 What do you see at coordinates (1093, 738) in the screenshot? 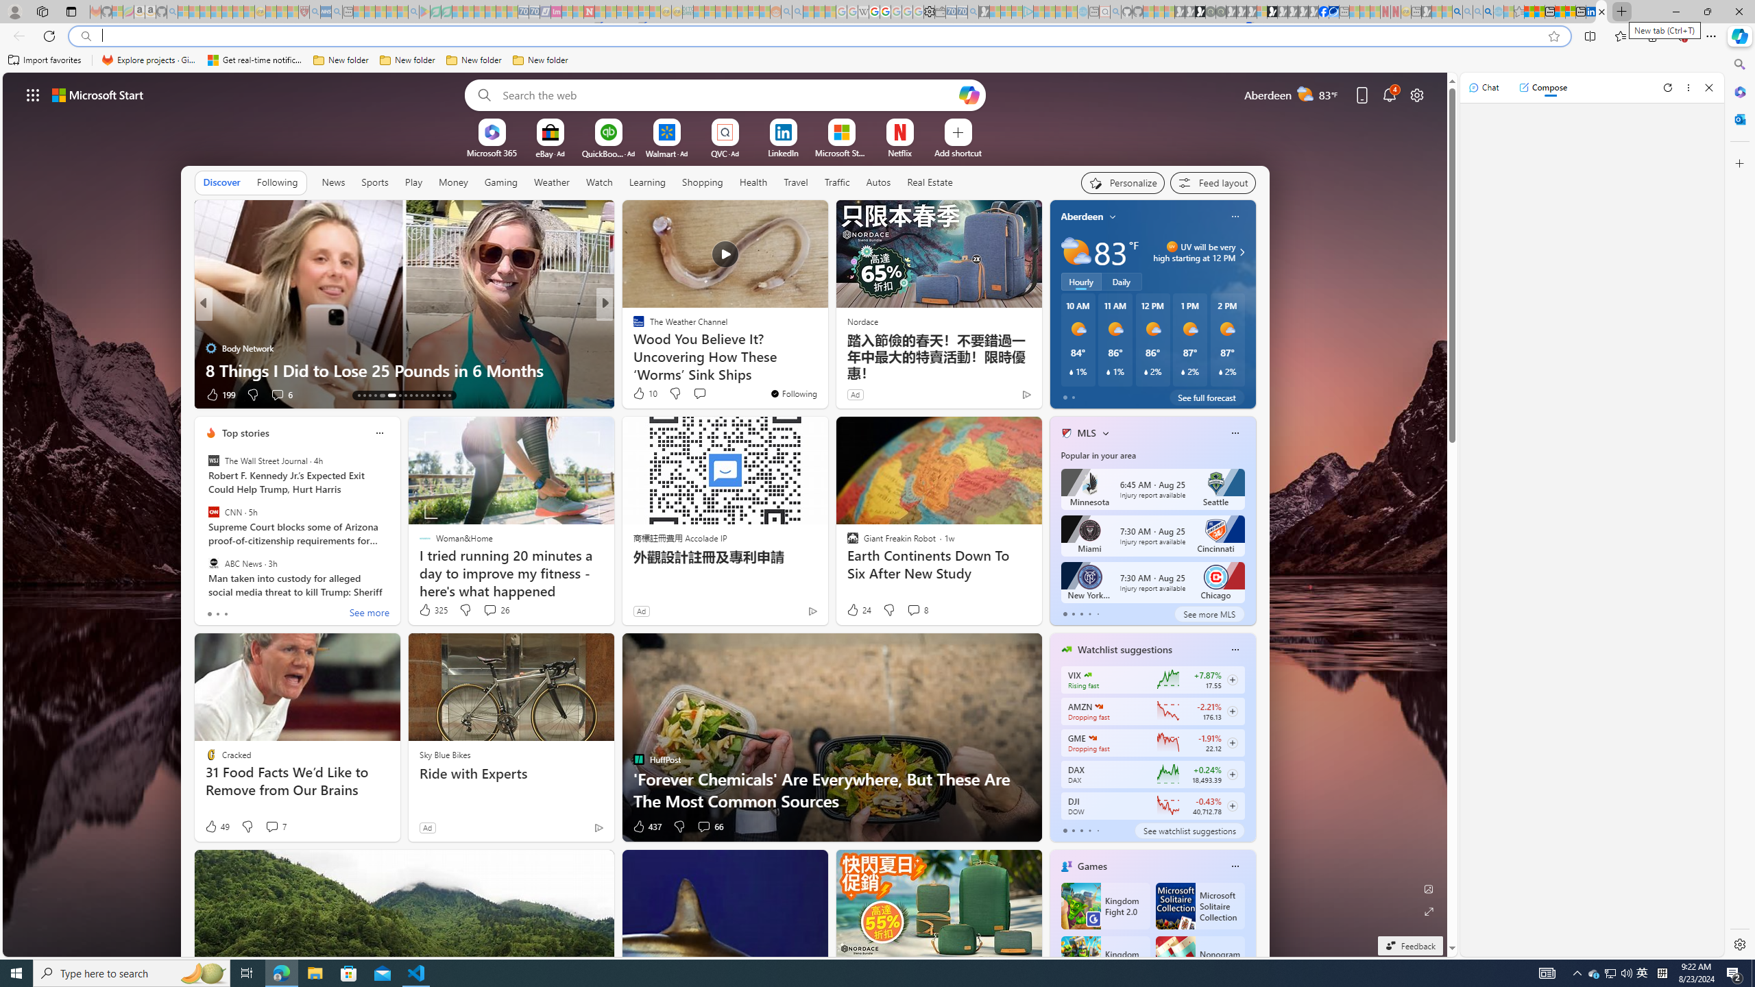
I see `GAMESTOP CORP.` at bounding box center [1093, 738].